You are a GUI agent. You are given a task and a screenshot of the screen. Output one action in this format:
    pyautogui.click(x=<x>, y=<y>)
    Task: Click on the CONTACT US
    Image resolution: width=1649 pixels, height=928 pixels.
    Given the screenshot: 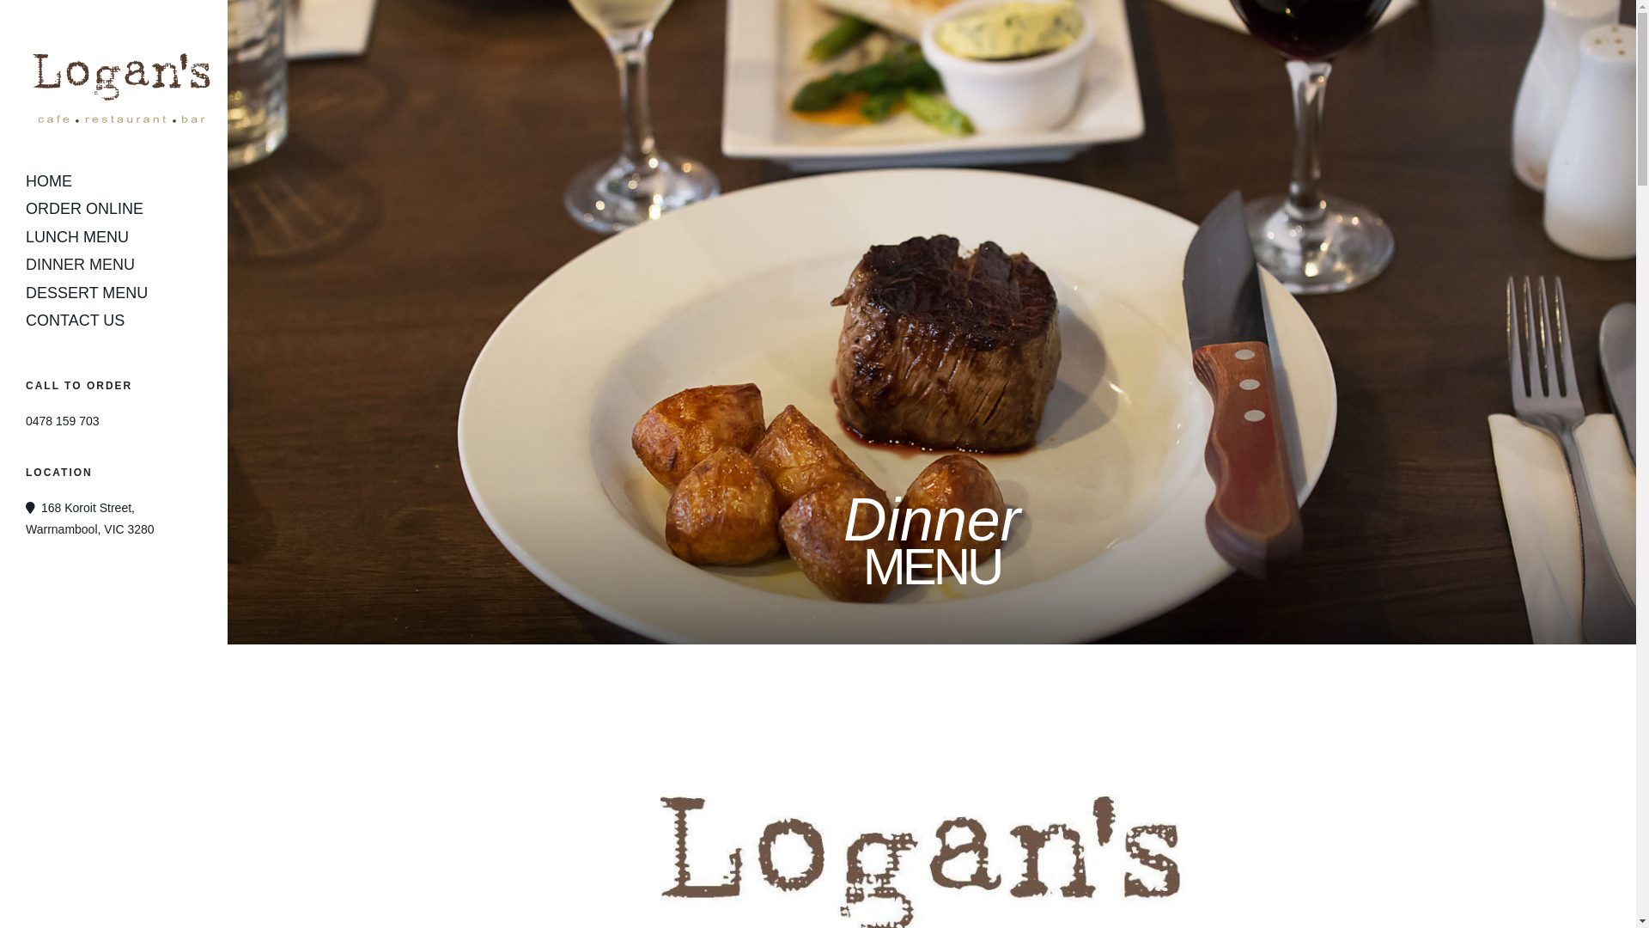 What is the action you would take?
    pyautogui.click(x=113, y=321)
    